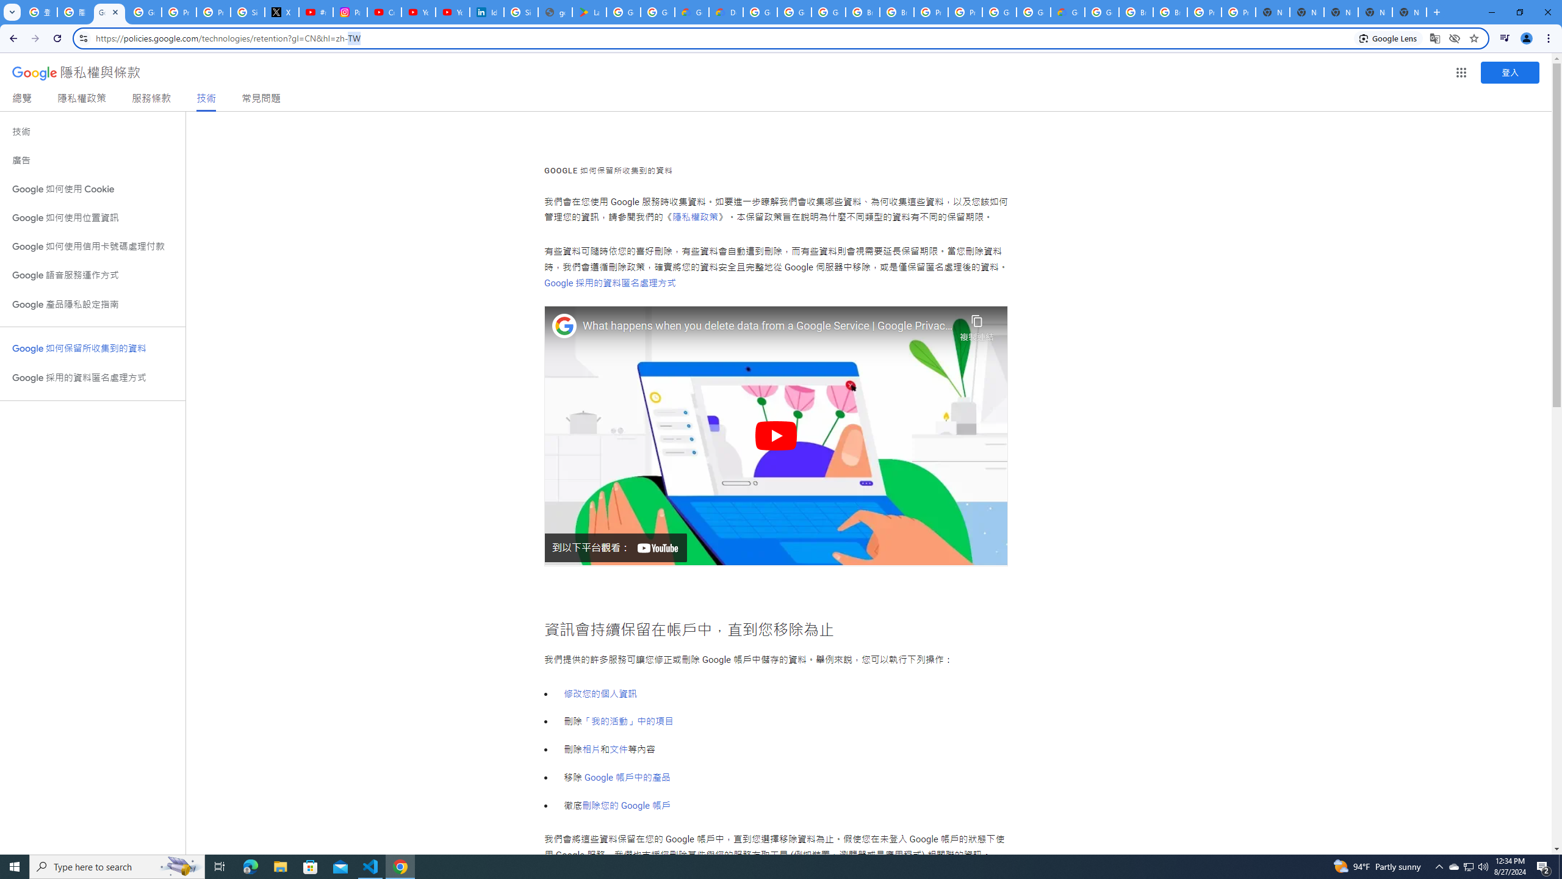 The width and height of the screenshot is (1562, 879). Describe the element at coordinates (1033, 12) in the screenshot. I see `Google Cloud Platform` at that location.